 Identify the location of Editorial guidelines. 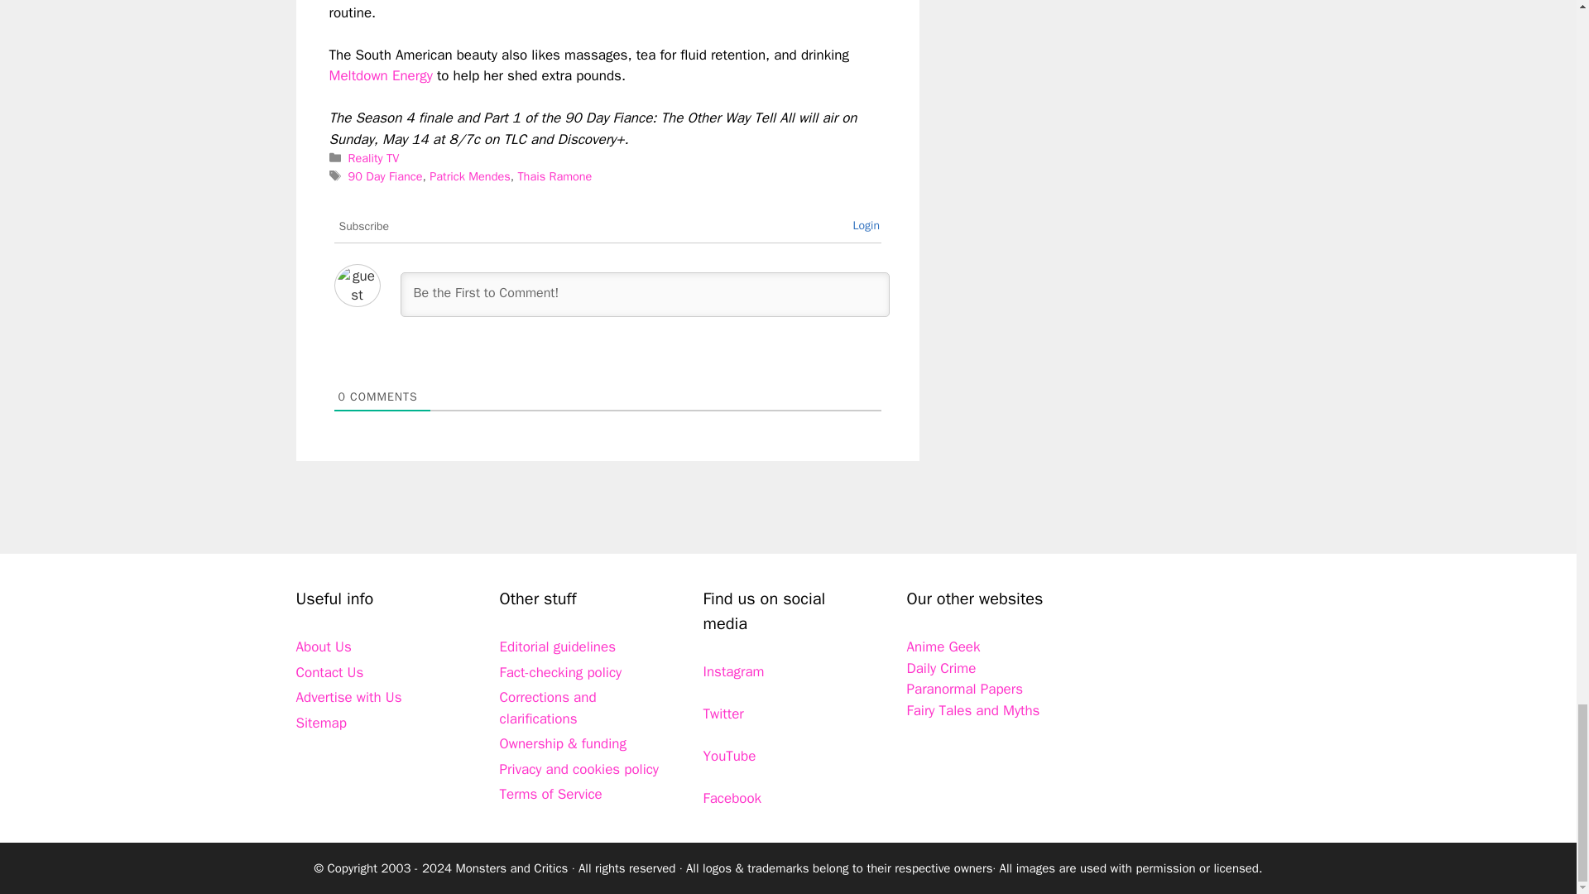
(558, 646).